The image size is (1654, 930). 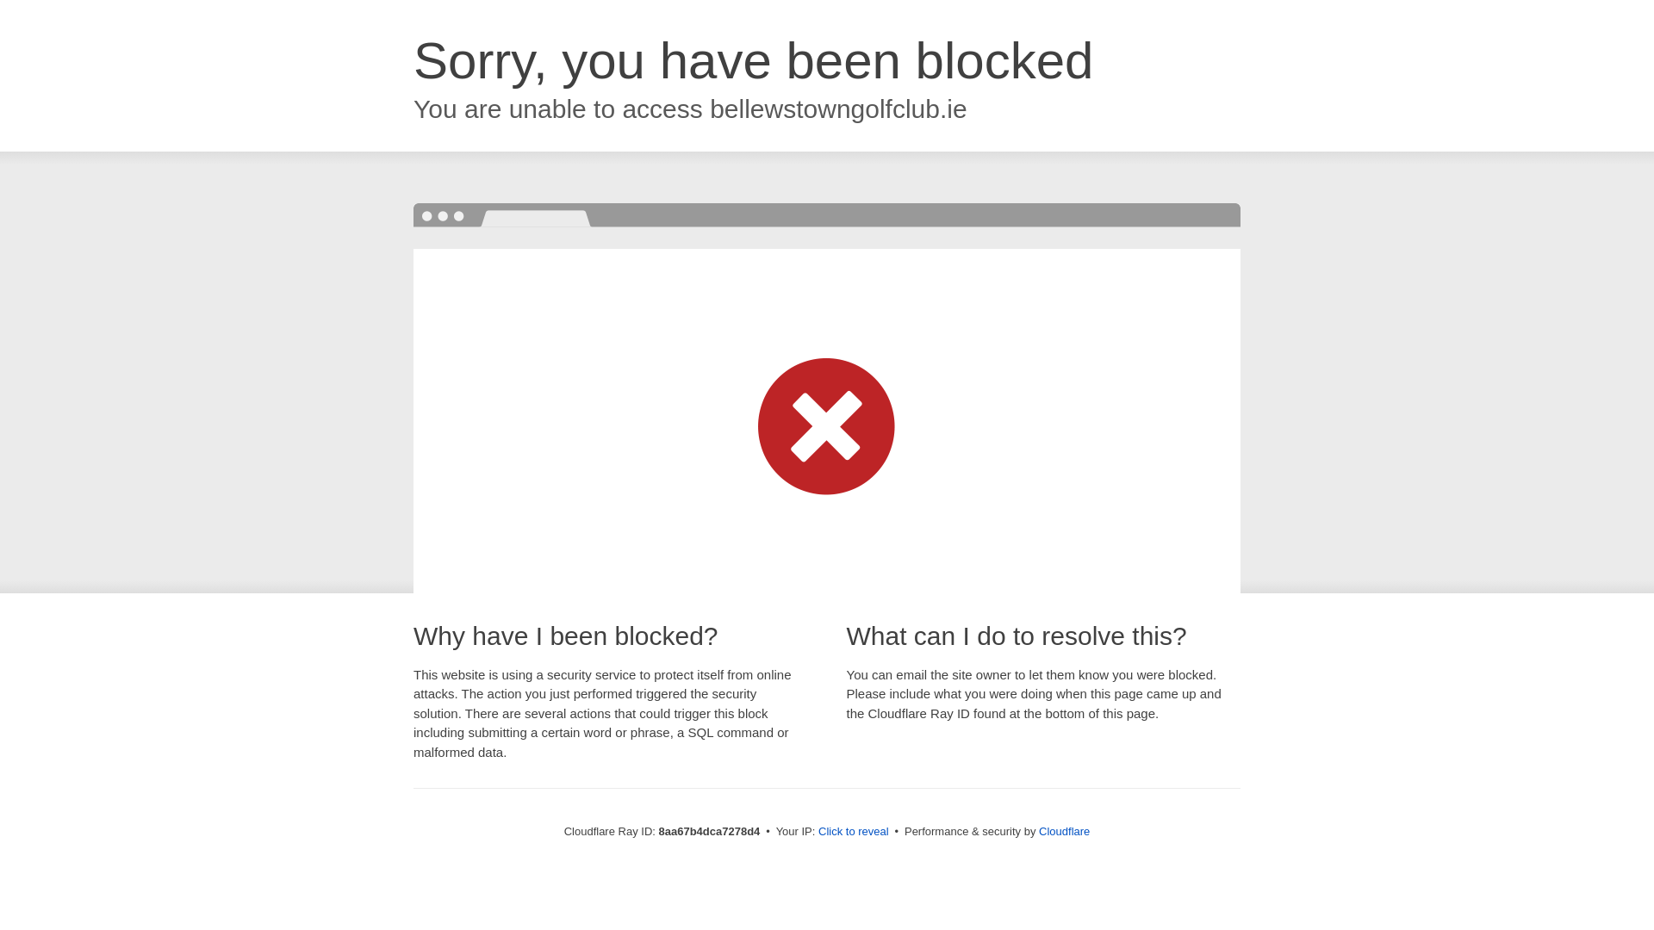 I want to click on Cloudflare, so click(x=1064, y=831).